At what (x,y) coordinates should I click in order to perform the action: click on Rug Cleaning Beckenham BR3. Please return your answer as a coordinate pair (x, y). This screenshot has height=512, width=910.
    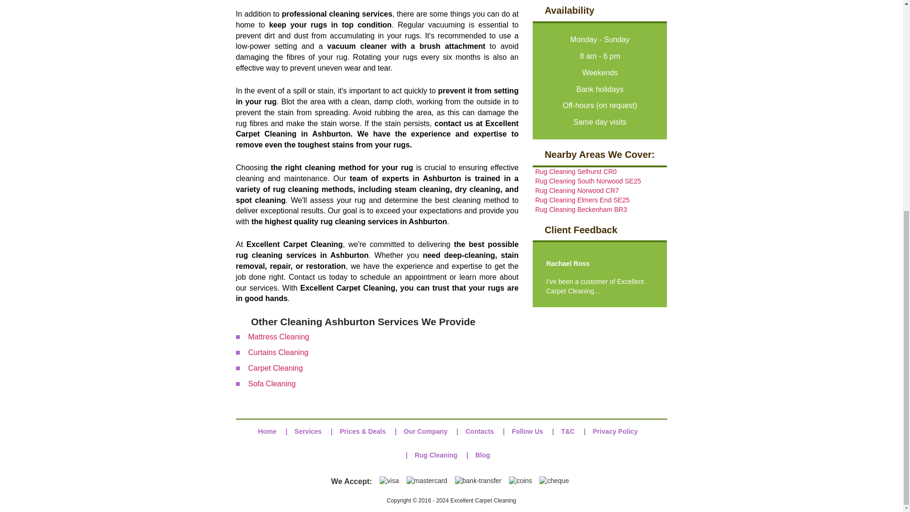
    Looking at the image, I should click on (581, 210).